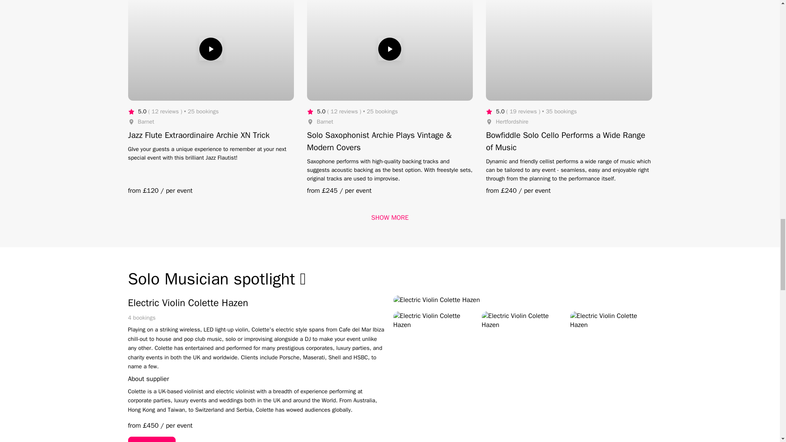  Describe the element at coordinates (151, 440) in the screenshot. I see `VIEW MORE` at that location.